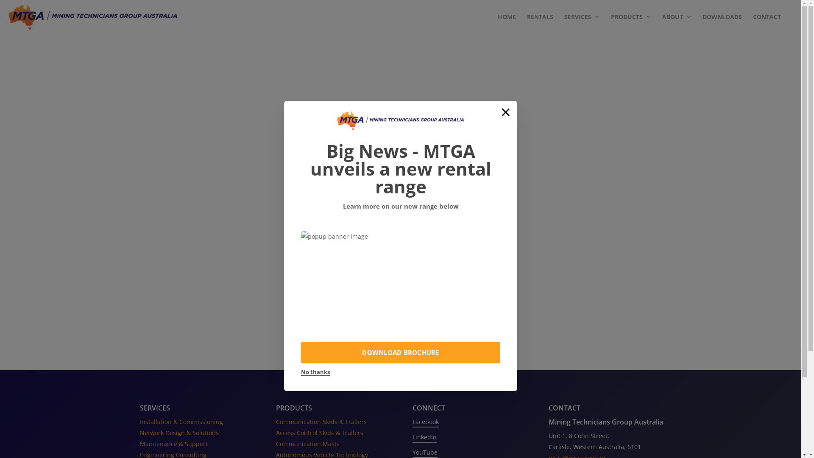 This screenshot has width=814, height=458. Describe the element at coordinates (677, 17) in the screenshot. I see `ABOUT` at that location.